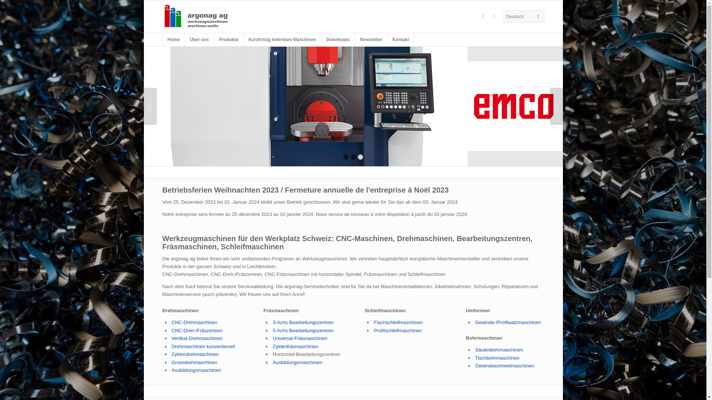  I want to click on Gewinde-/Profilwalzmaschinen, so click(508, 322).